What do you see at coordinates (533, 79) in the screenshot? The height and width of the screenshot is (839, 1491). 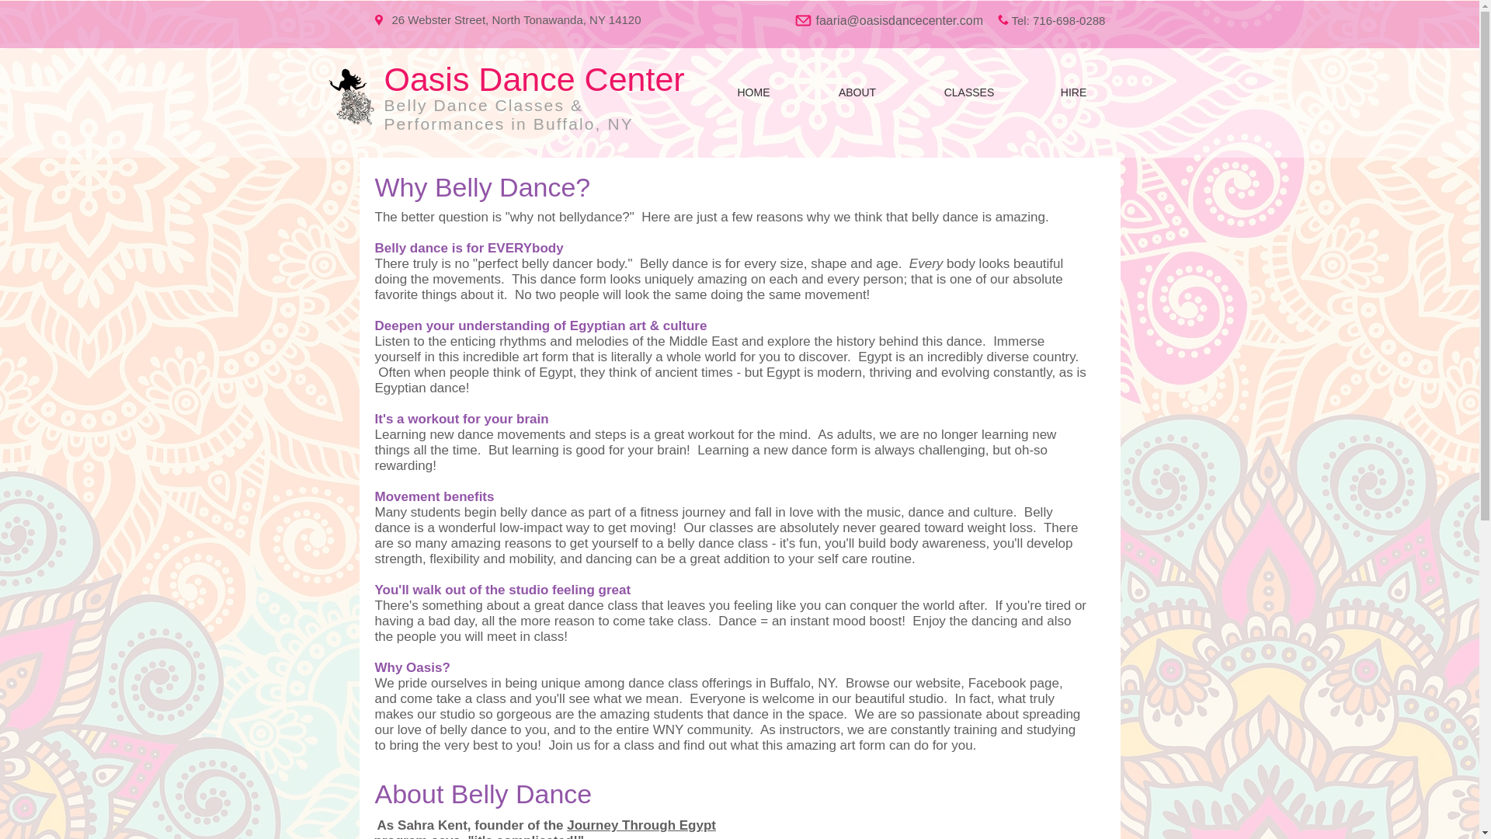 I see `Oasis Dance Center` at bounding box center [533, 79].